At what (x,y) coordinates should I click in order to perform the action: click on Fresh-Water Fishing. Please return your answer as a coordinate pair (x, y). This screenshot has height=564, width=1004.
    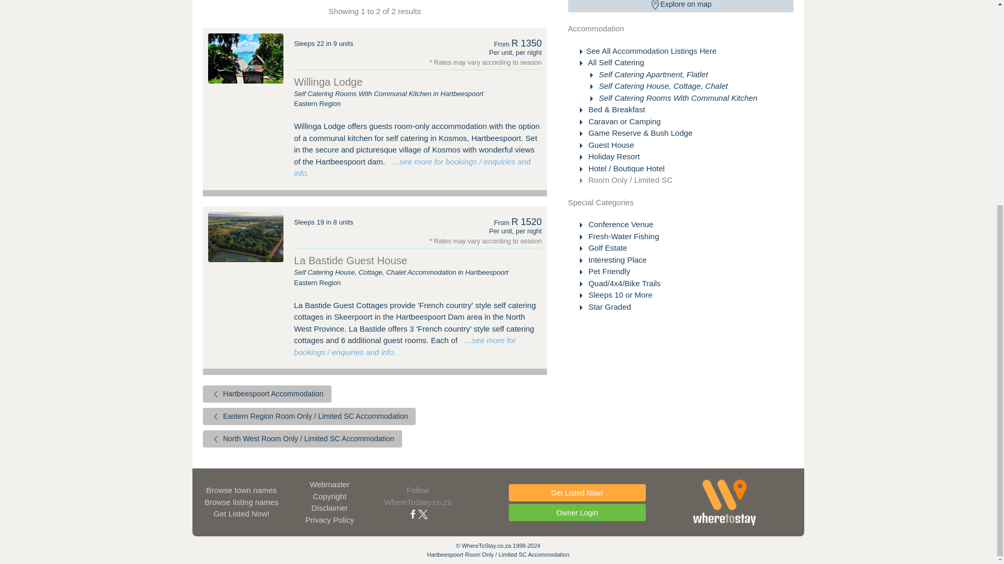
    Looking at the image, I should click on (622, 236).